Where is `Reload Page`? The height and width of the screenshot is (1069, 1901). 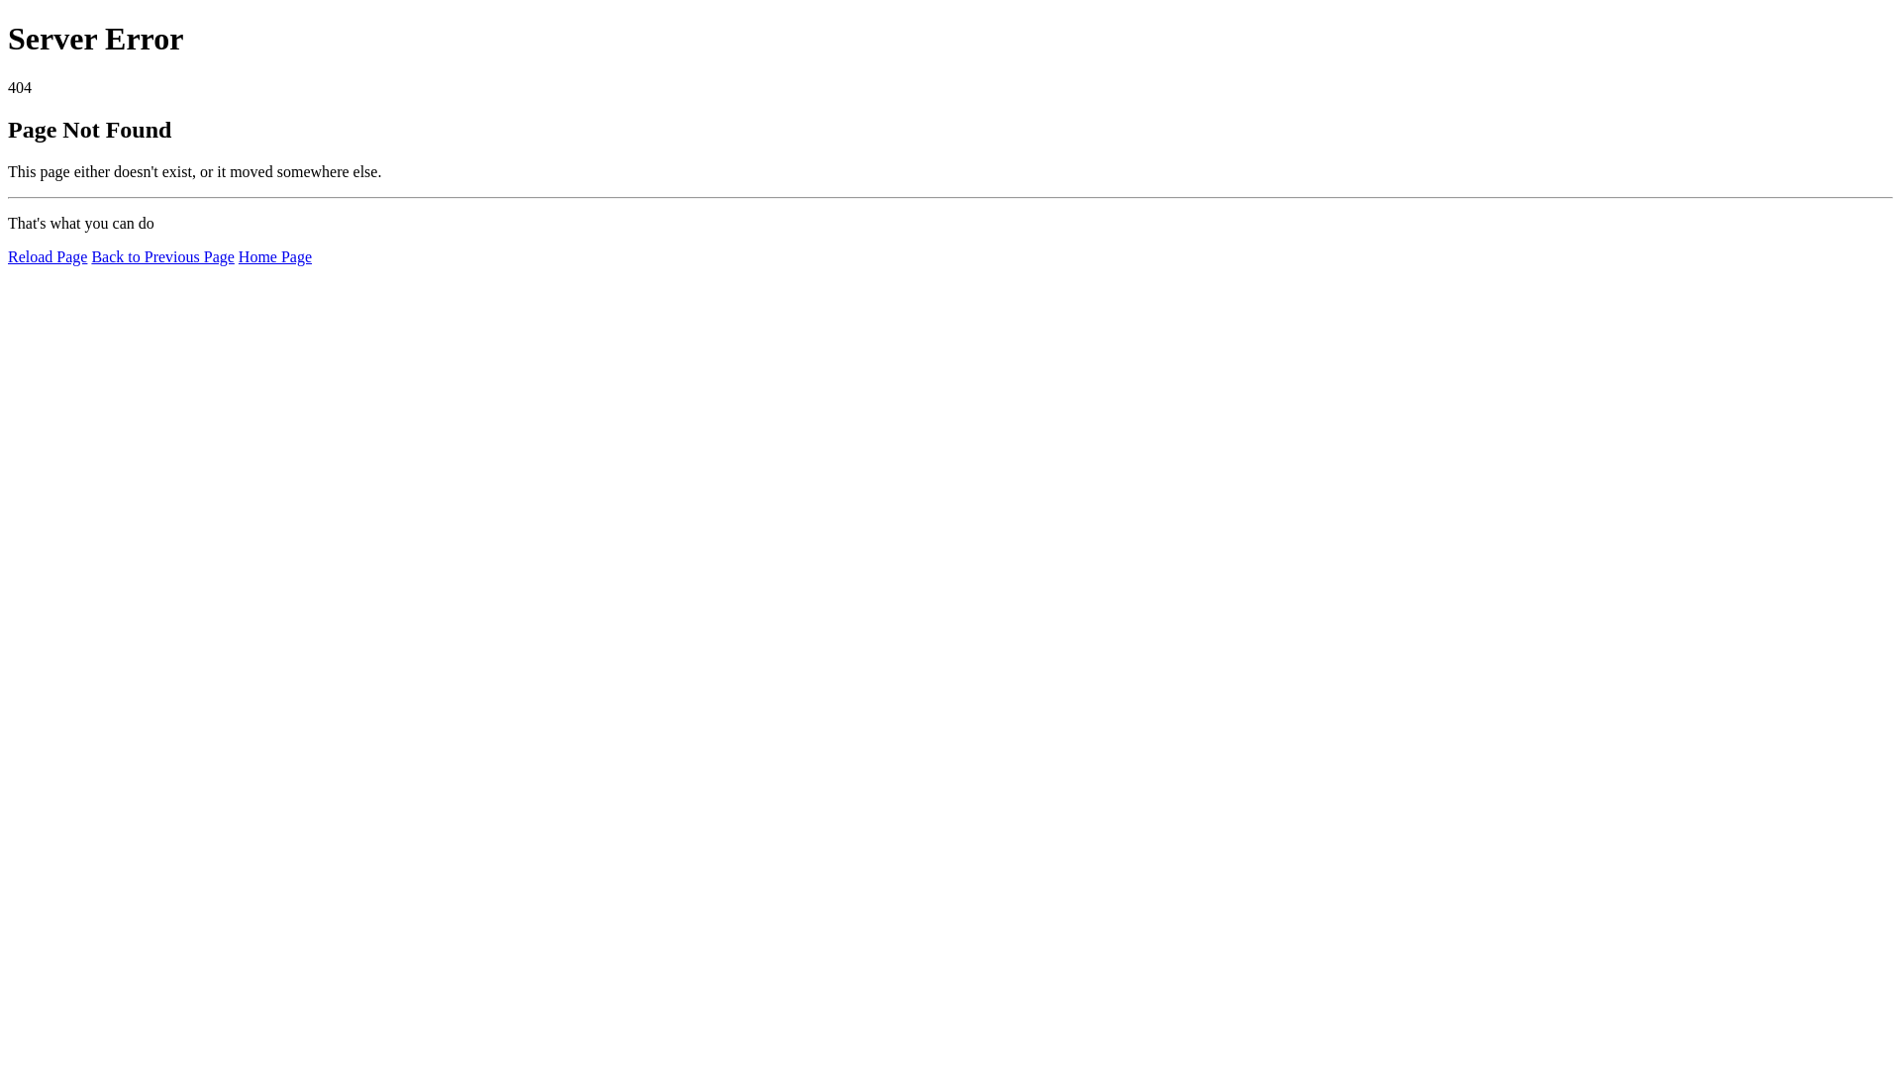 Reload Page is located at coordinates (48, 257).